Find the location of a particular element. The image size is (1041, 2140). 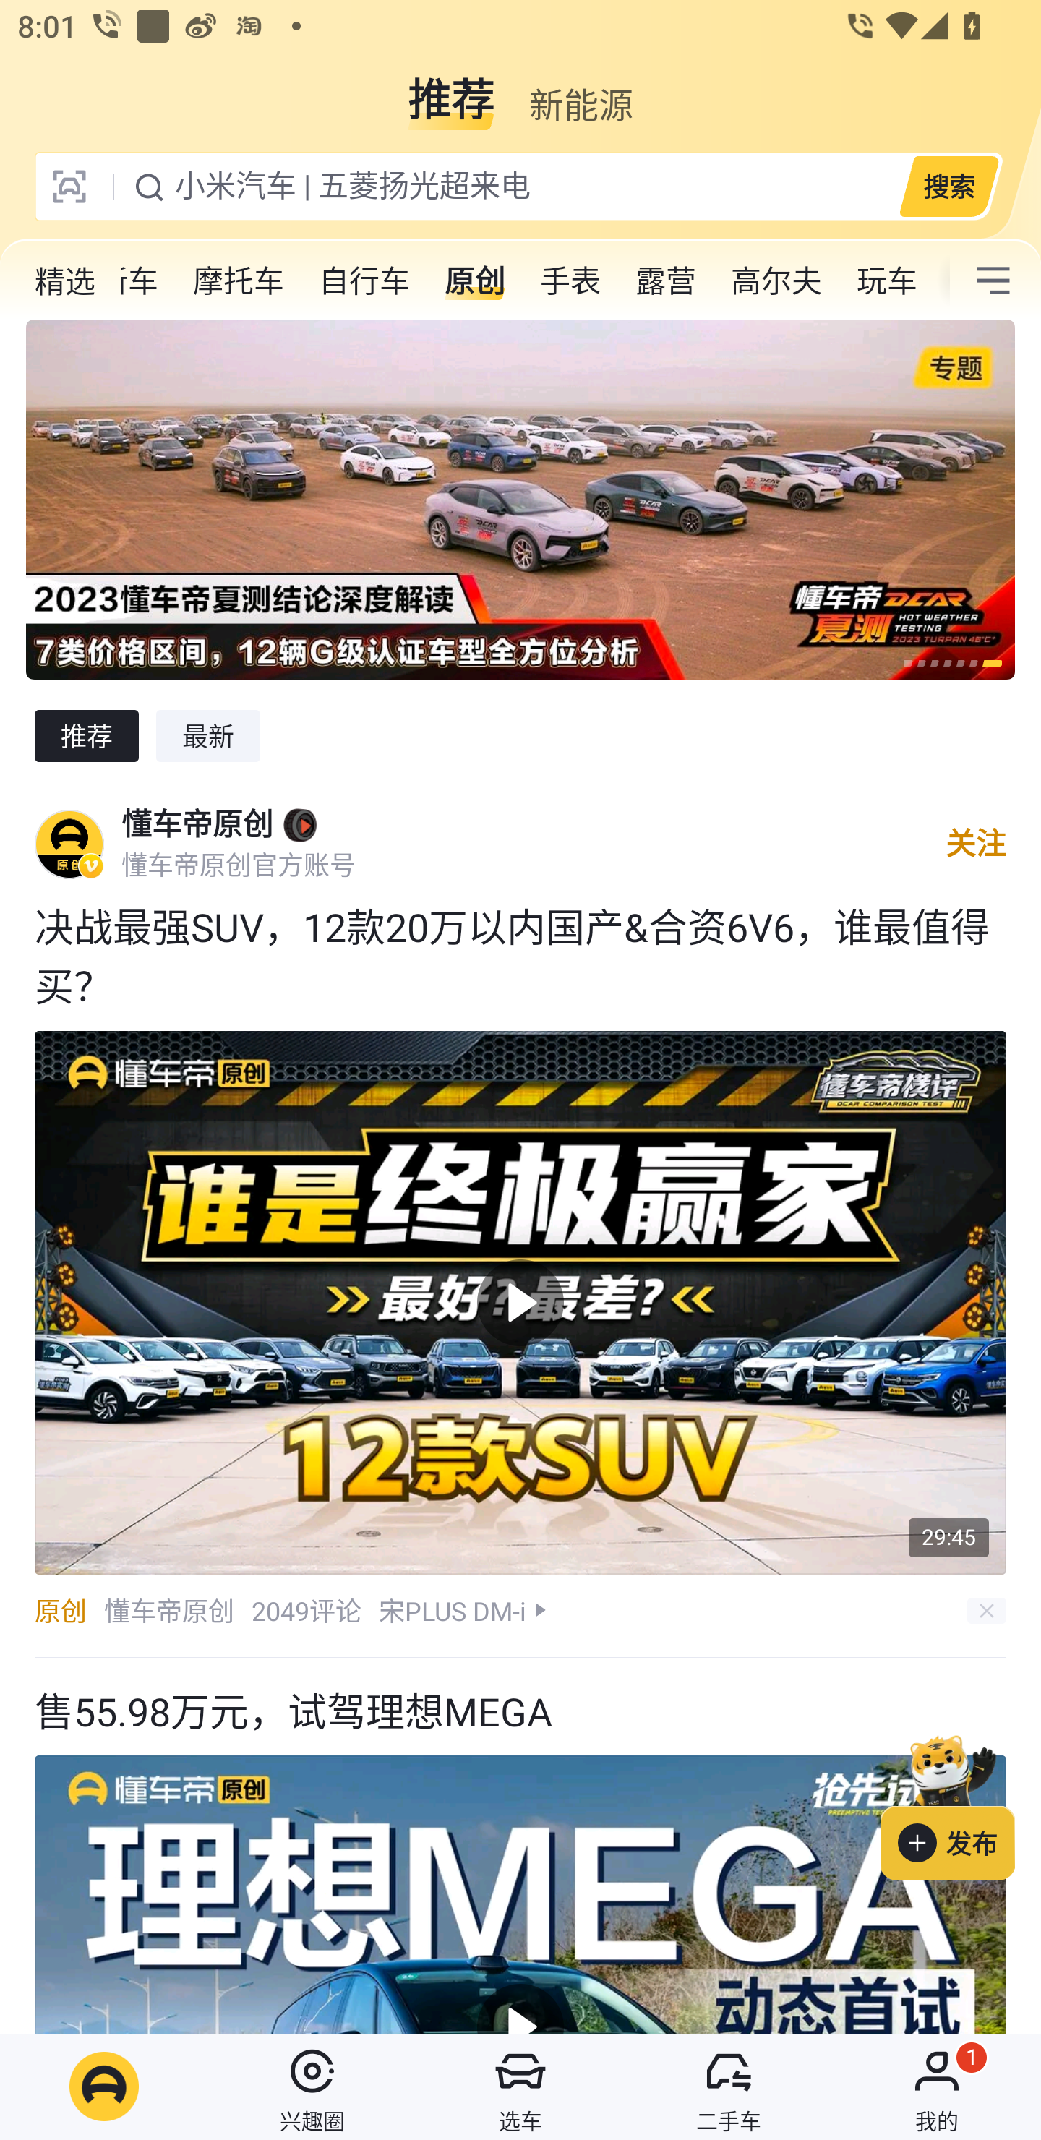

露营 is located at coordinates (665, 281).